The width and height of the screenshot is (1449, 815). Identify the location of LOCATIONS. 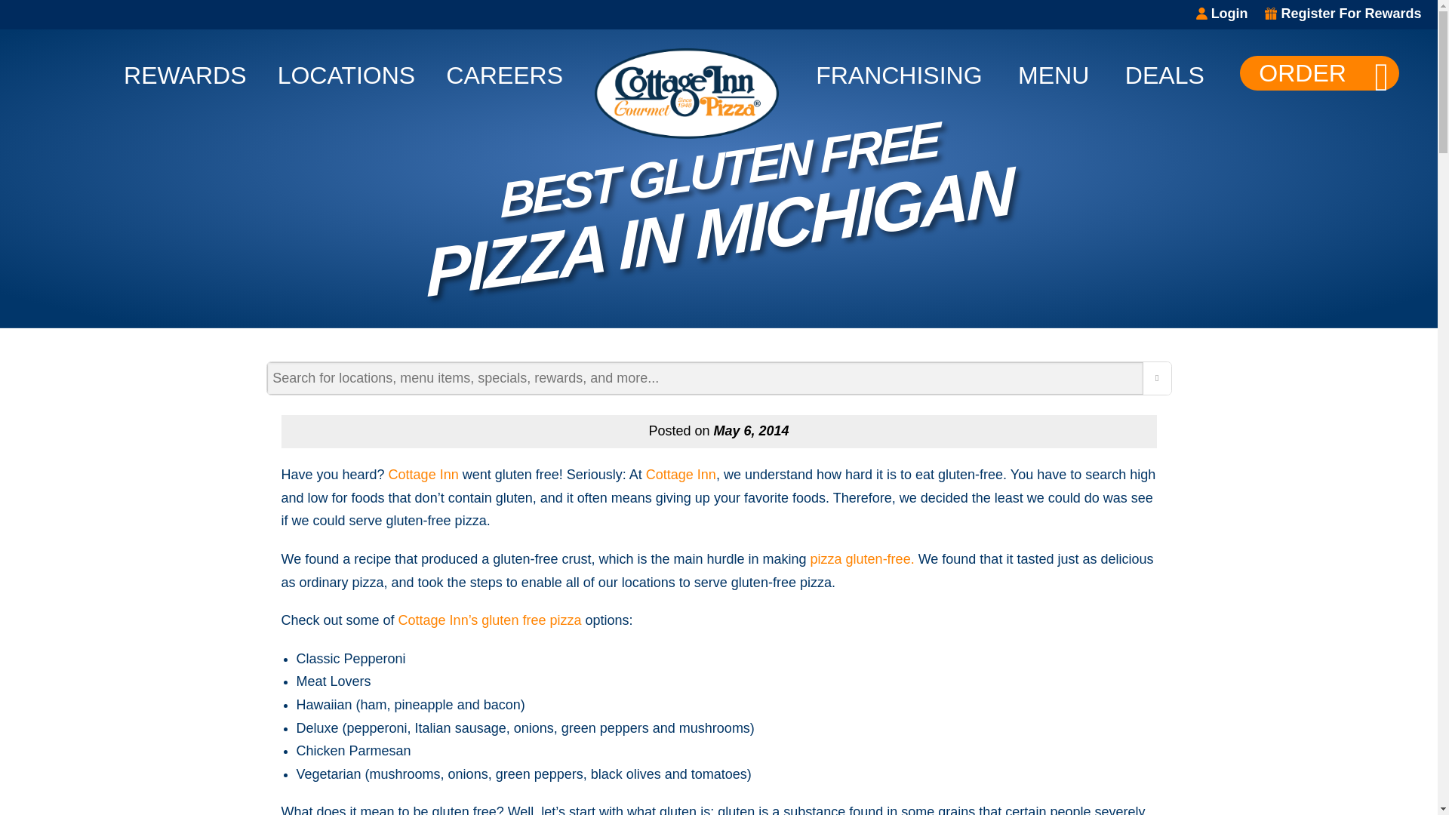
(347, 71).